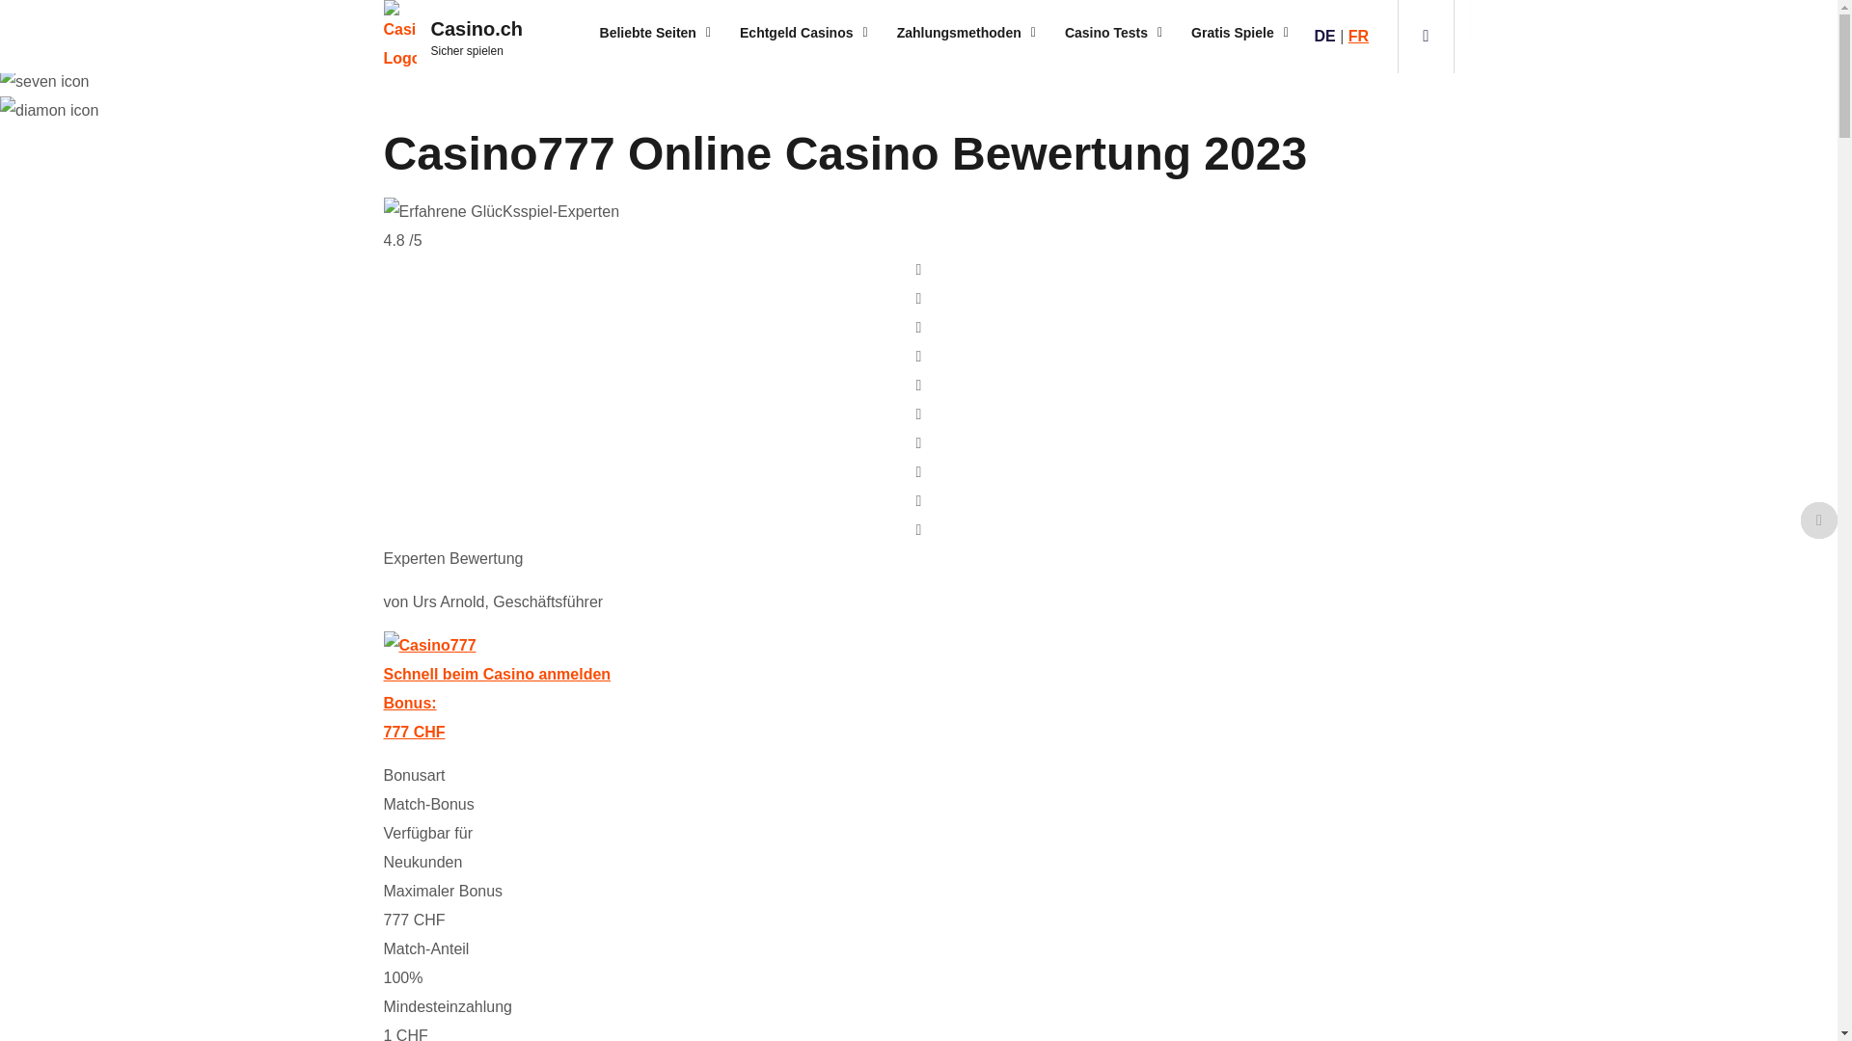 This screenshot has width=1852, height=1041. Describe the element at coordinates (461, 37) in the screenshot. I see `Casino.ch
Sicher spielen` at that location.